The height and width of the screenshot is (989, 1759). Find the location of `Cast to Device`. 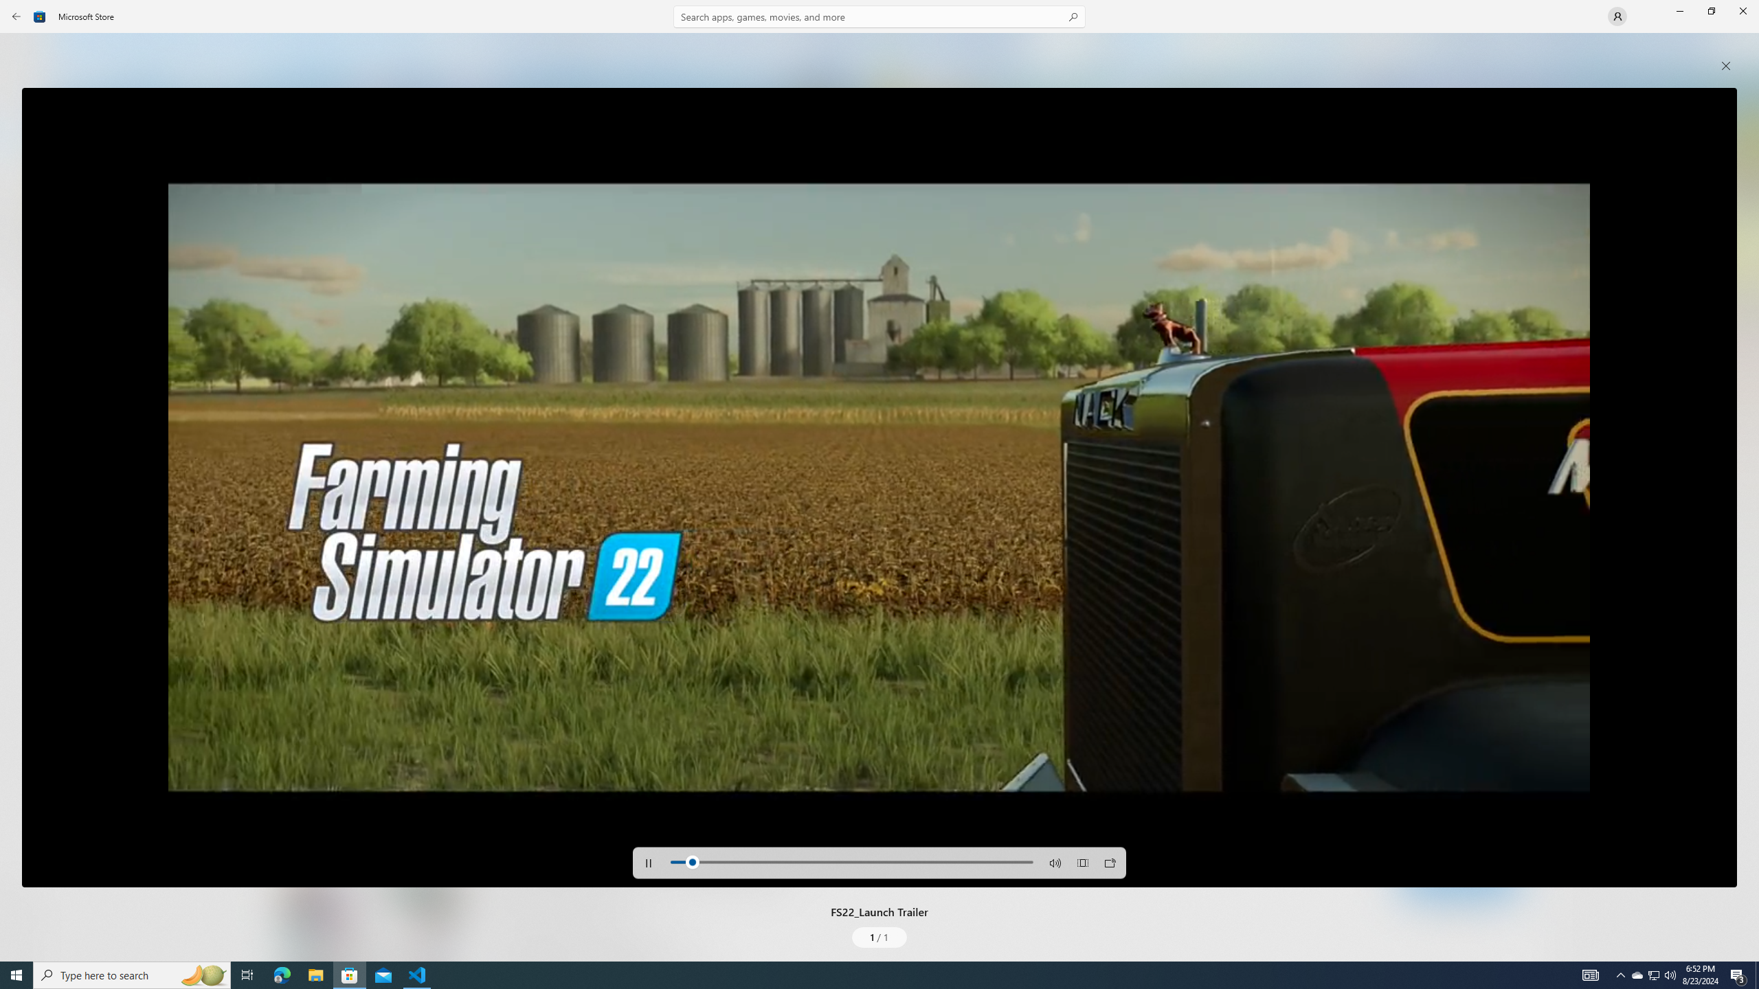

Cast to Device is located at coordinates (1109, 862).